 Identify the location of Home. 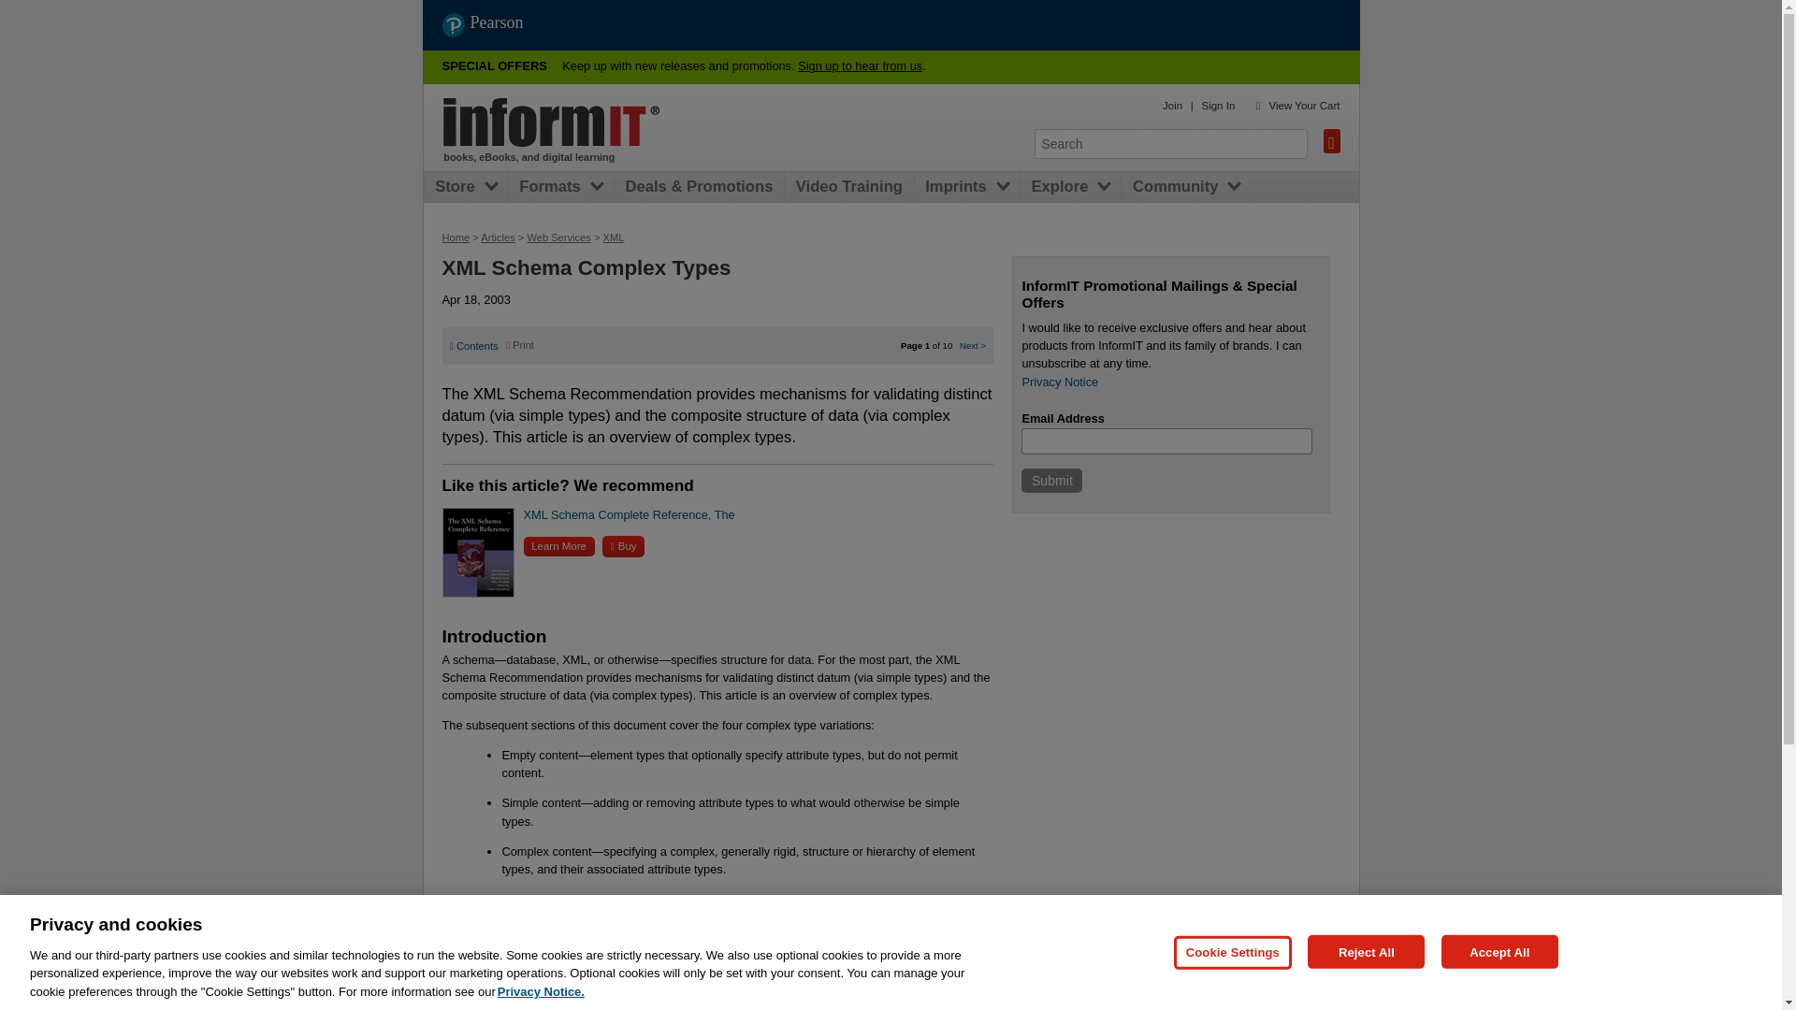
(455, 238).